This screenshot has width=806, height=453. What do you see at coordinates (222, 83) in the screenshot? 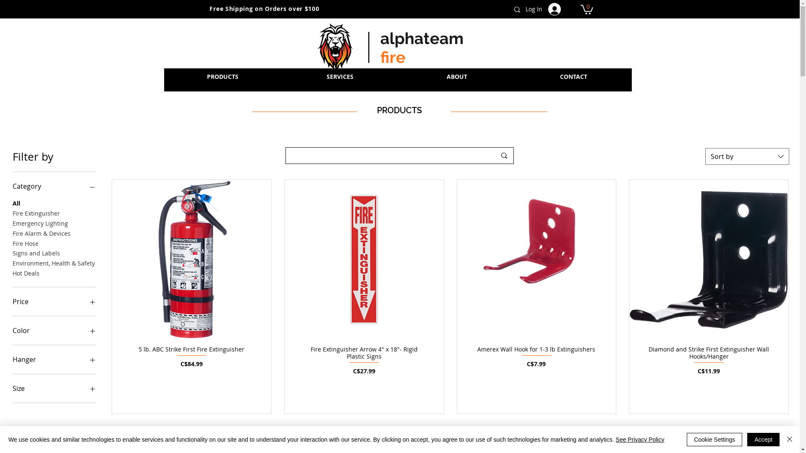
I see `PRODUCTS` at bounding box center [222, 83].